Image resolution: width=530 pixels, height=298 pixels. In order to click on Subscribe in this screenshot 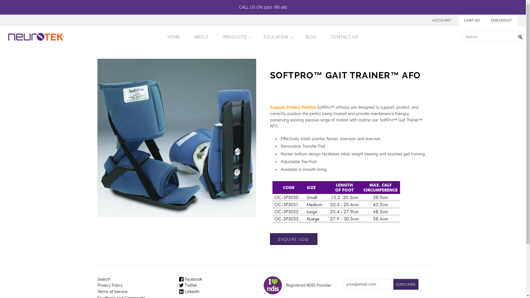, I will do `click(406, 284)`.